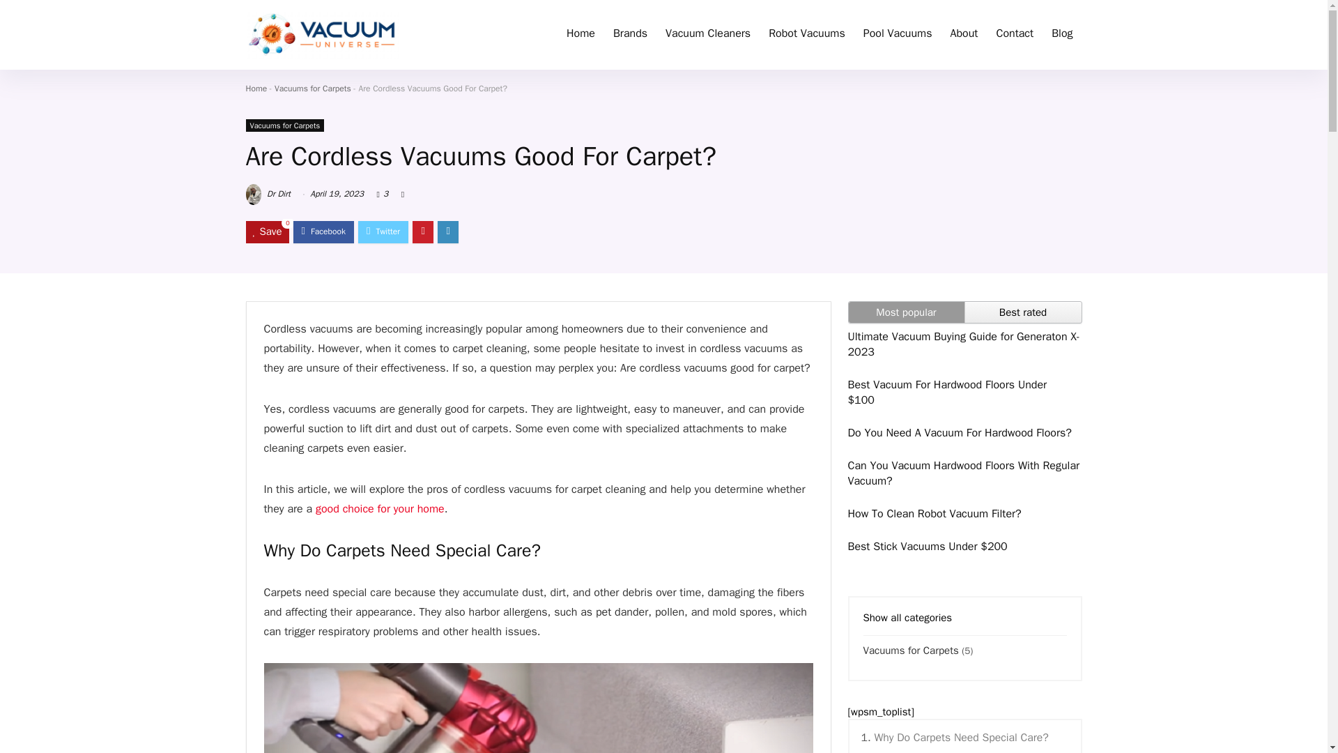 This screenshot has width=1338, height=753. I want to click on good choice for your home, so click(380, 509).